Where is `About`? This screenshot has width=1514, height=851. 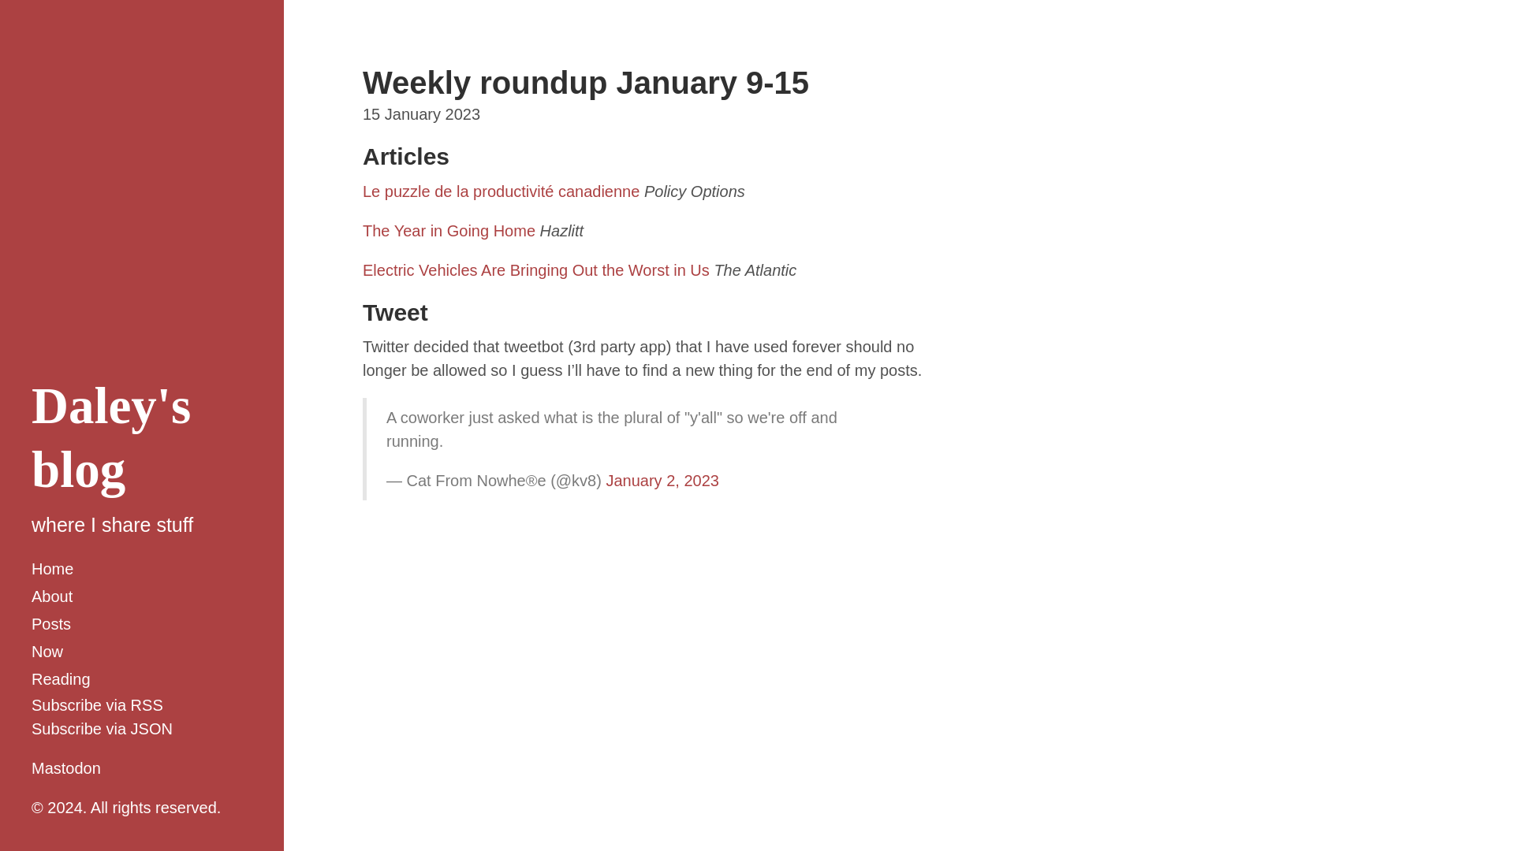 About is located at coordinates (142, 596).